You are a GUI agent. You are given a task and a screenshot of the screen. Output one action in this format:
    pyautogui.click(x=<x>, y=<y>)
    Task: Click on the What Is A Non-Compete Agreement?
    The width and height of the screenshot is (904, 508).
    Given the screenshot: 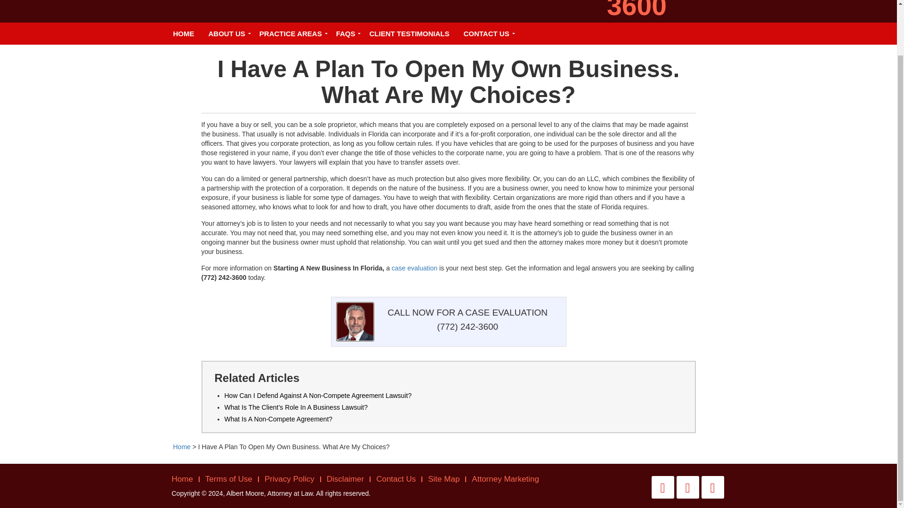 What is the action you would take?
    pyautogui.click(x=278, y=419)
    